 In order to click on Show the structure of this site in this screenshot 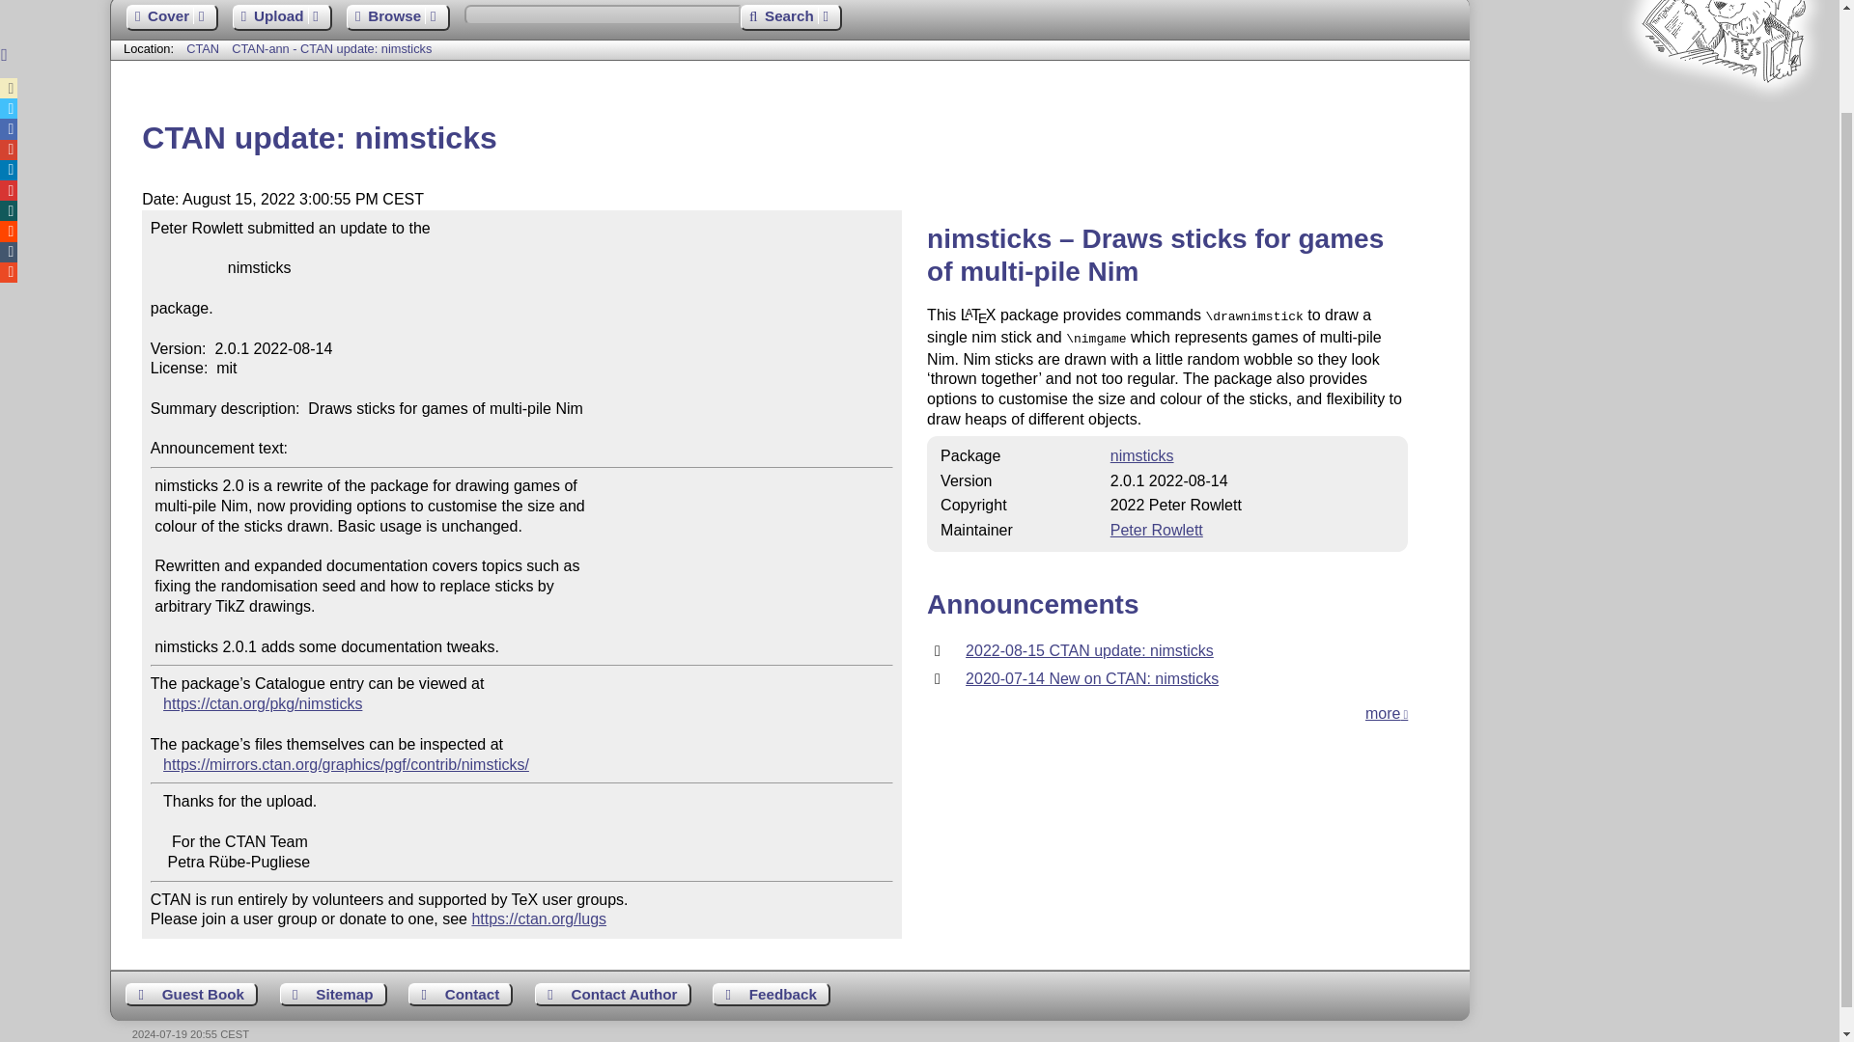, I will do `click(333, 995)`.